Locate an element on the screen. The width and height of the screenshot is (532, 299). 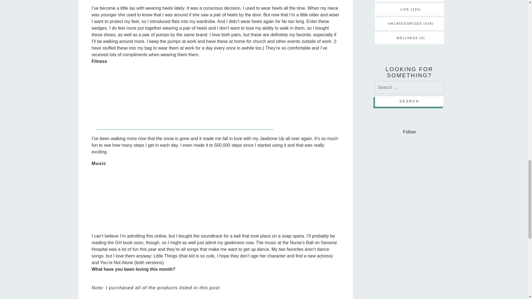
Search is located at coordinates (409, 101).